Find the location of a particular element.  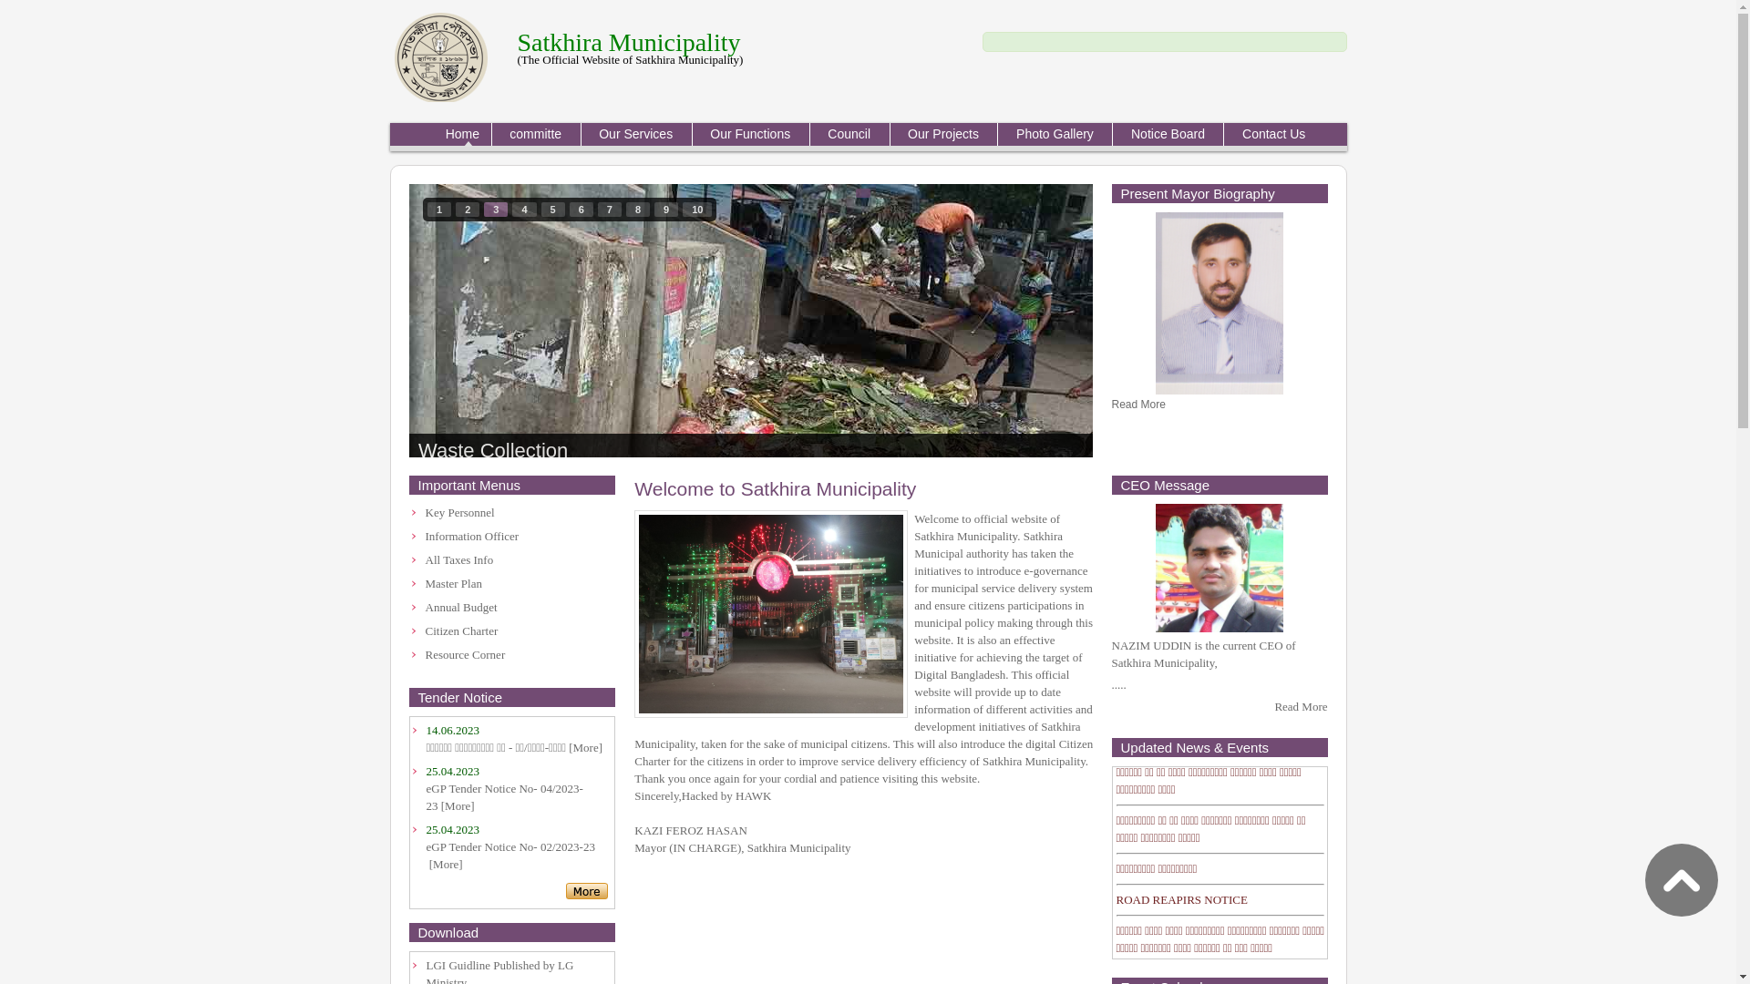

prev is located at coordinates (460, 317).